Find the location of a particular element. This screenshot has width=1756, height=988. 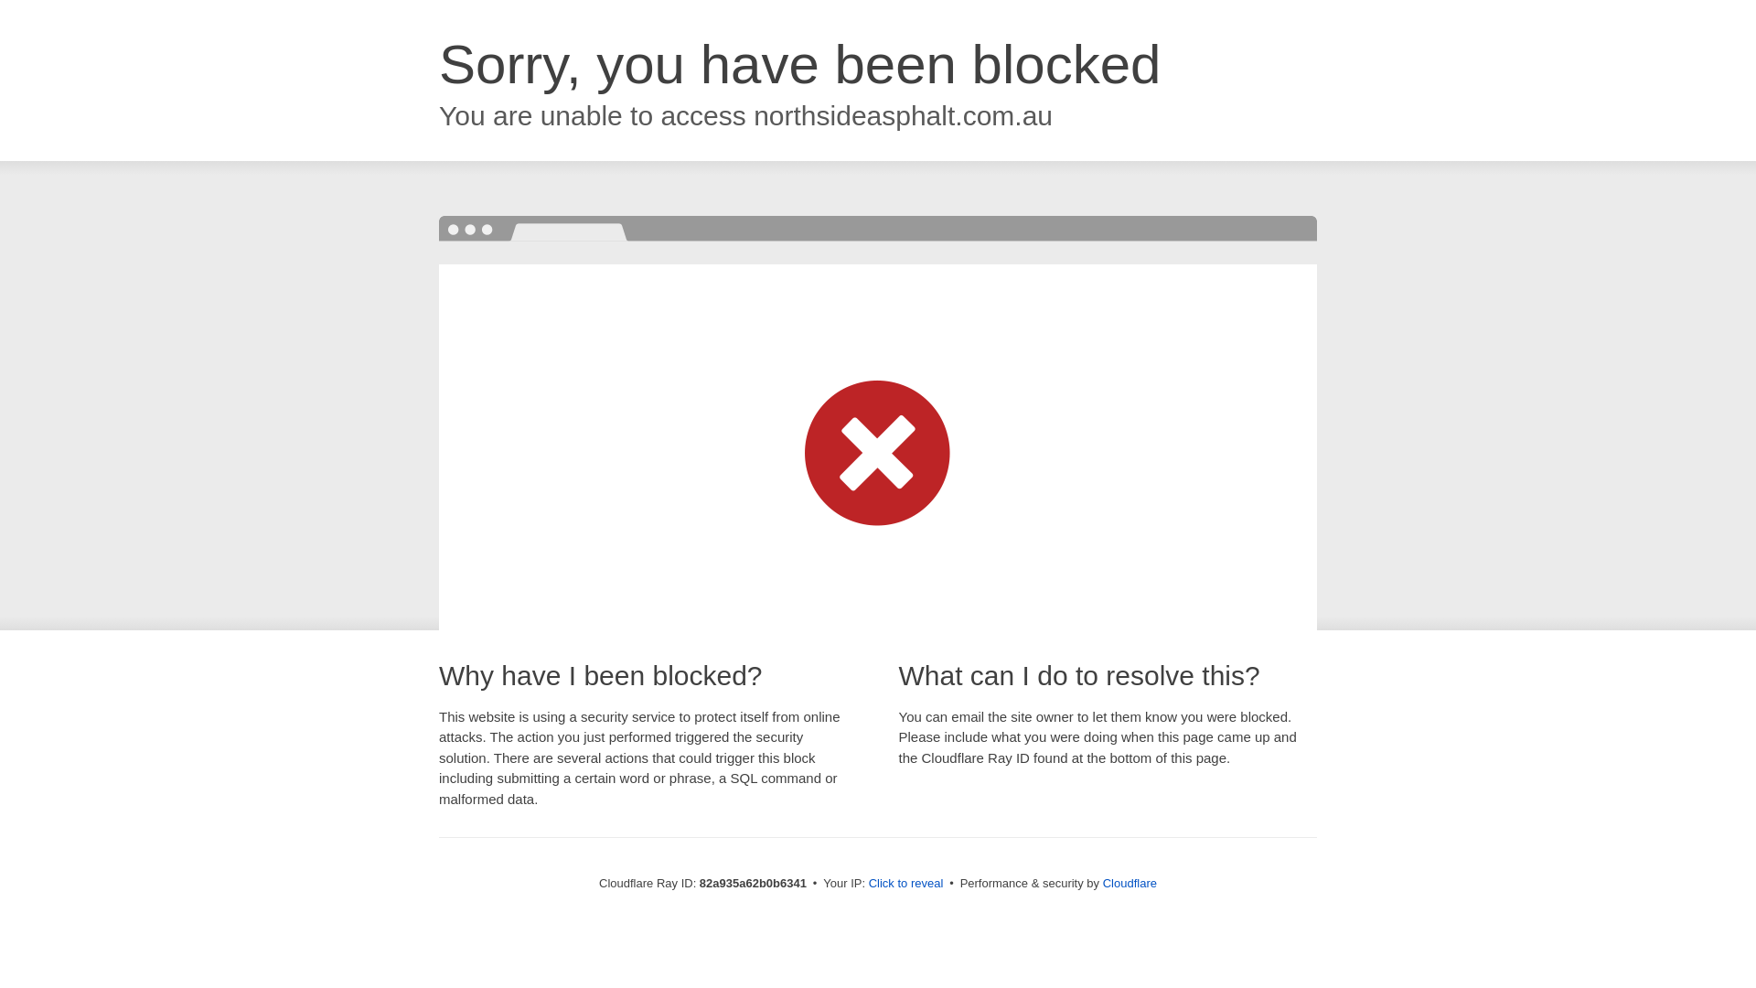

Cloudflare is located at coordinates (1130, 884).